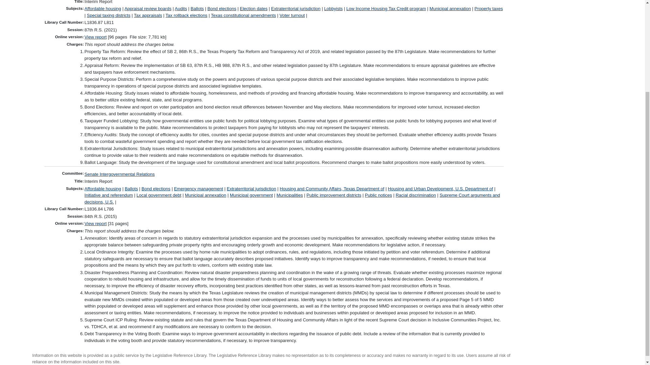 The width and height of the screenshot is (650, 365). I want to click on Other reports addressing: Tax appraisals, so click(148, 15).